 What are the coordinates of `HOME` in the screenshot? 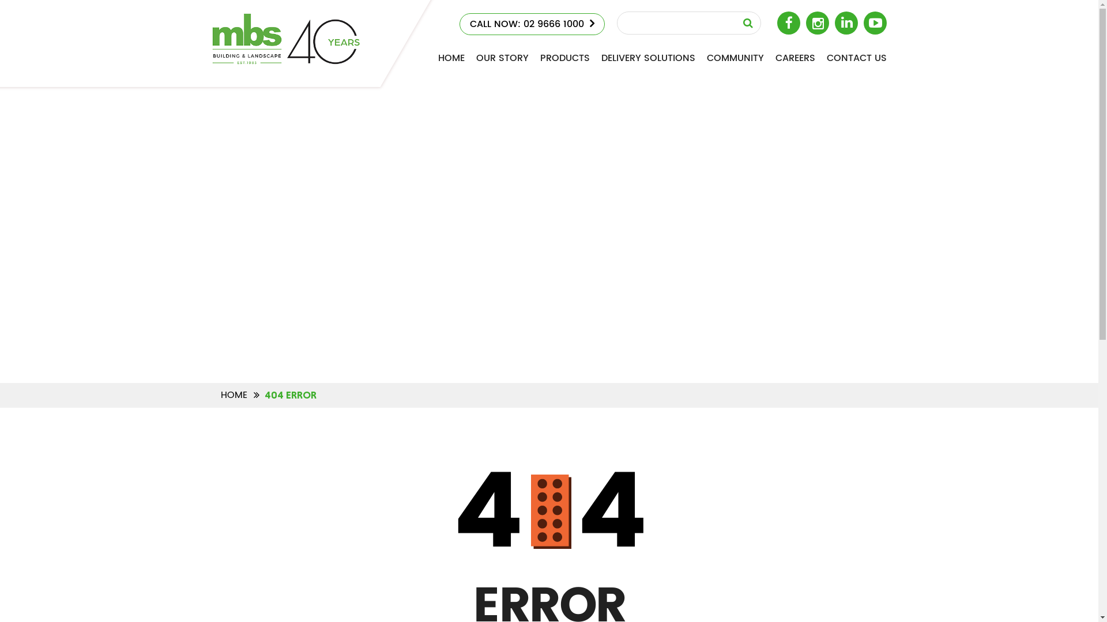 It's located at (234, 395).